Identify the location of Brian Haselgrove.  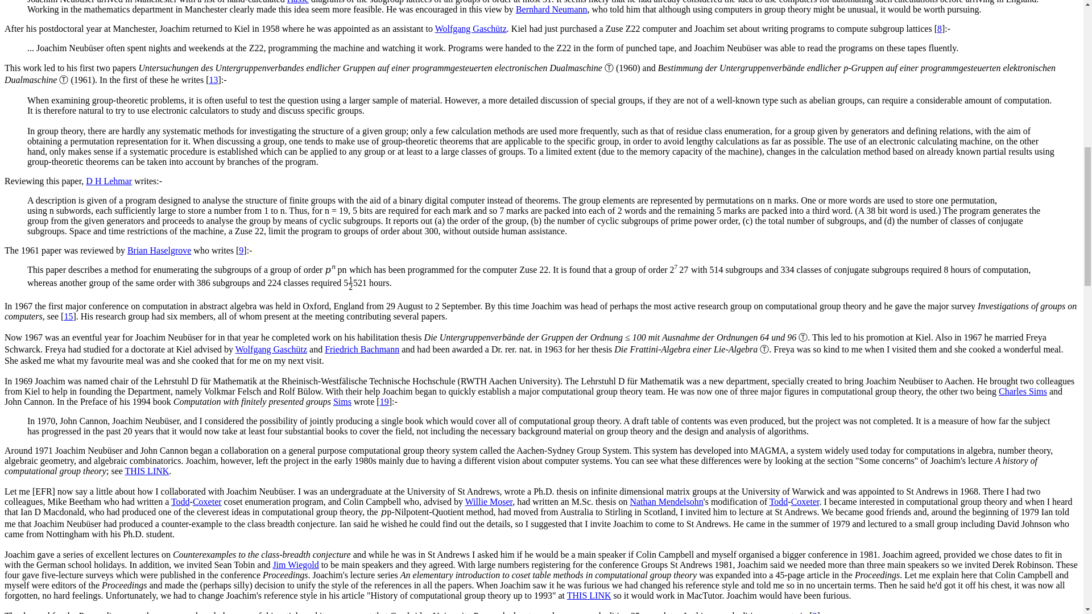
(159, 250).